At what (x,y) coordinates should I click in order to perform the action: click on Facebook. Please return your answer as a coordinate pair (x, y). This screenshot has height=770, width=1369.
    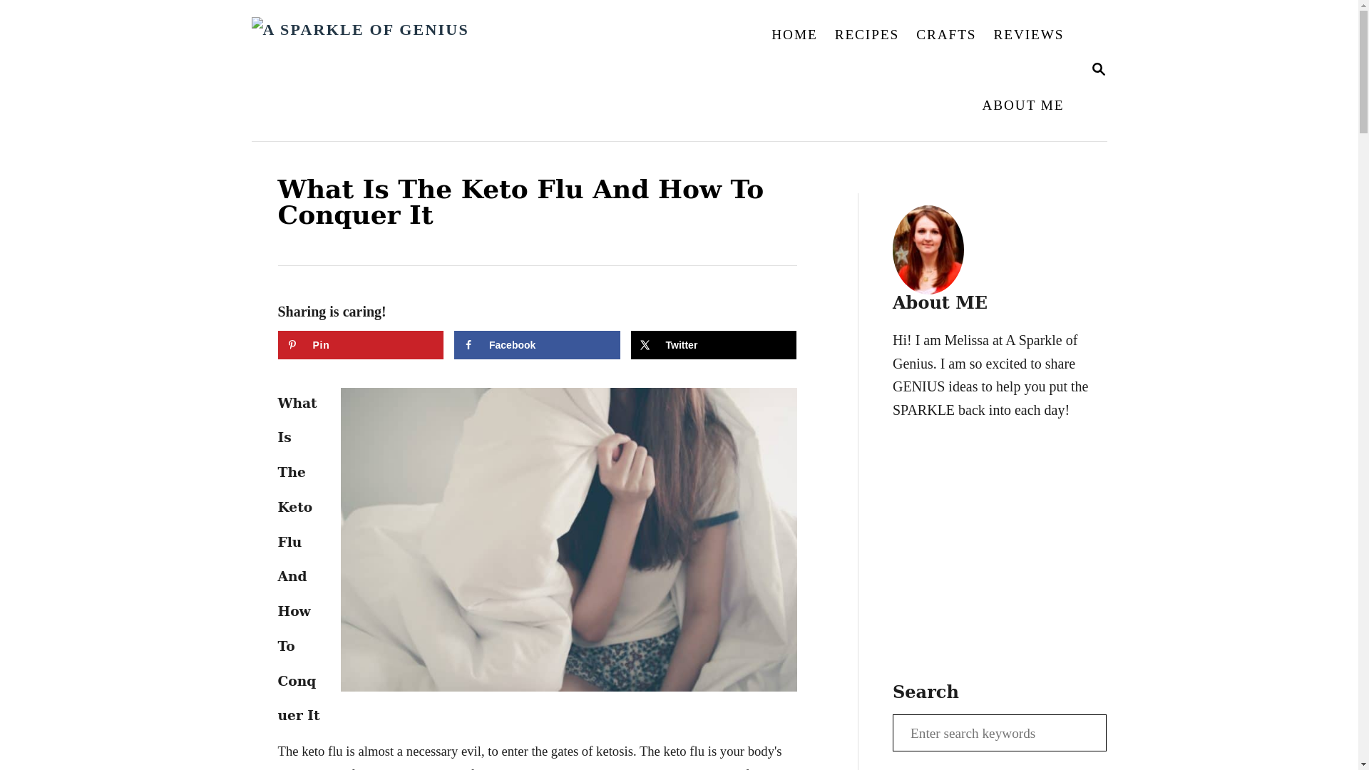
    Looking at the image, I should click on (867, 34).